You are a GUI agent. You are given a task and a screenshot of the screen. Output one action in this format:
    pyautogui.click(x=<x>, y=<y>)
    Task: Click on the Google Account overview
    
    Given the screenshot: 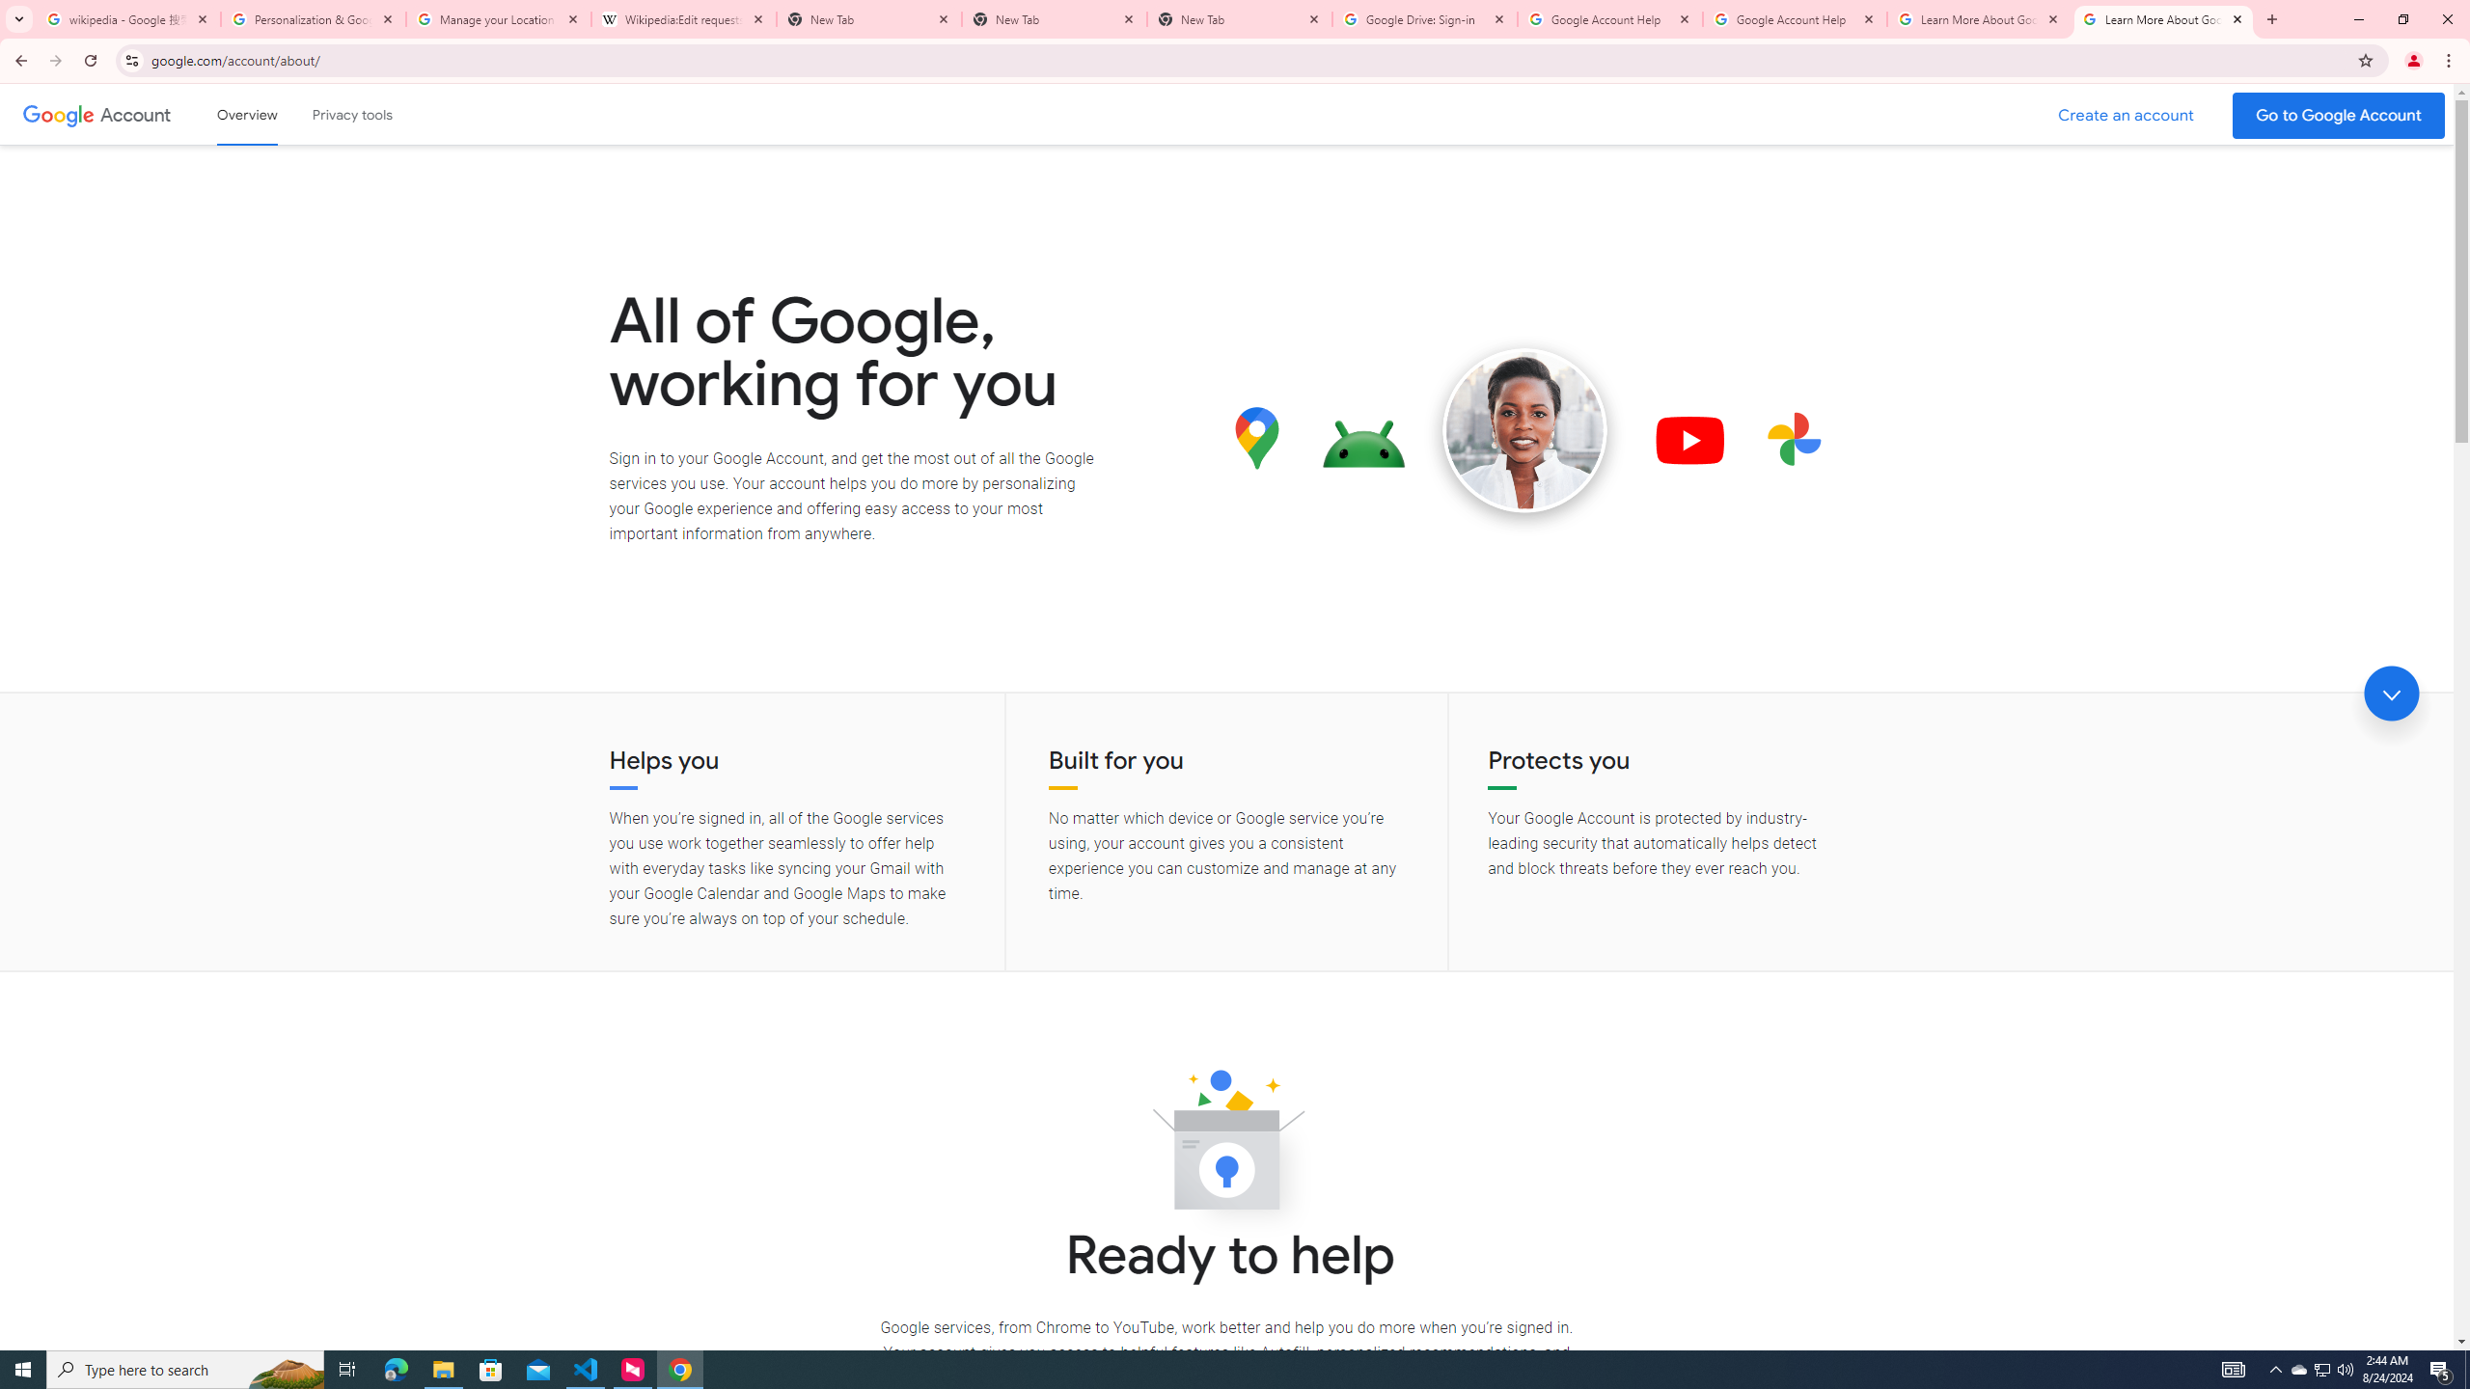 What is the action you would take?
    pyautogui.click(x=247, y=114)
    